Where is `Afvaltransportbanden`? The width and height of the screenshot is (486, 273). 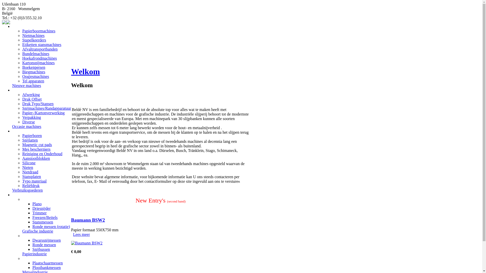 Afvaltransportbanden is located at coordinates (40, 49).